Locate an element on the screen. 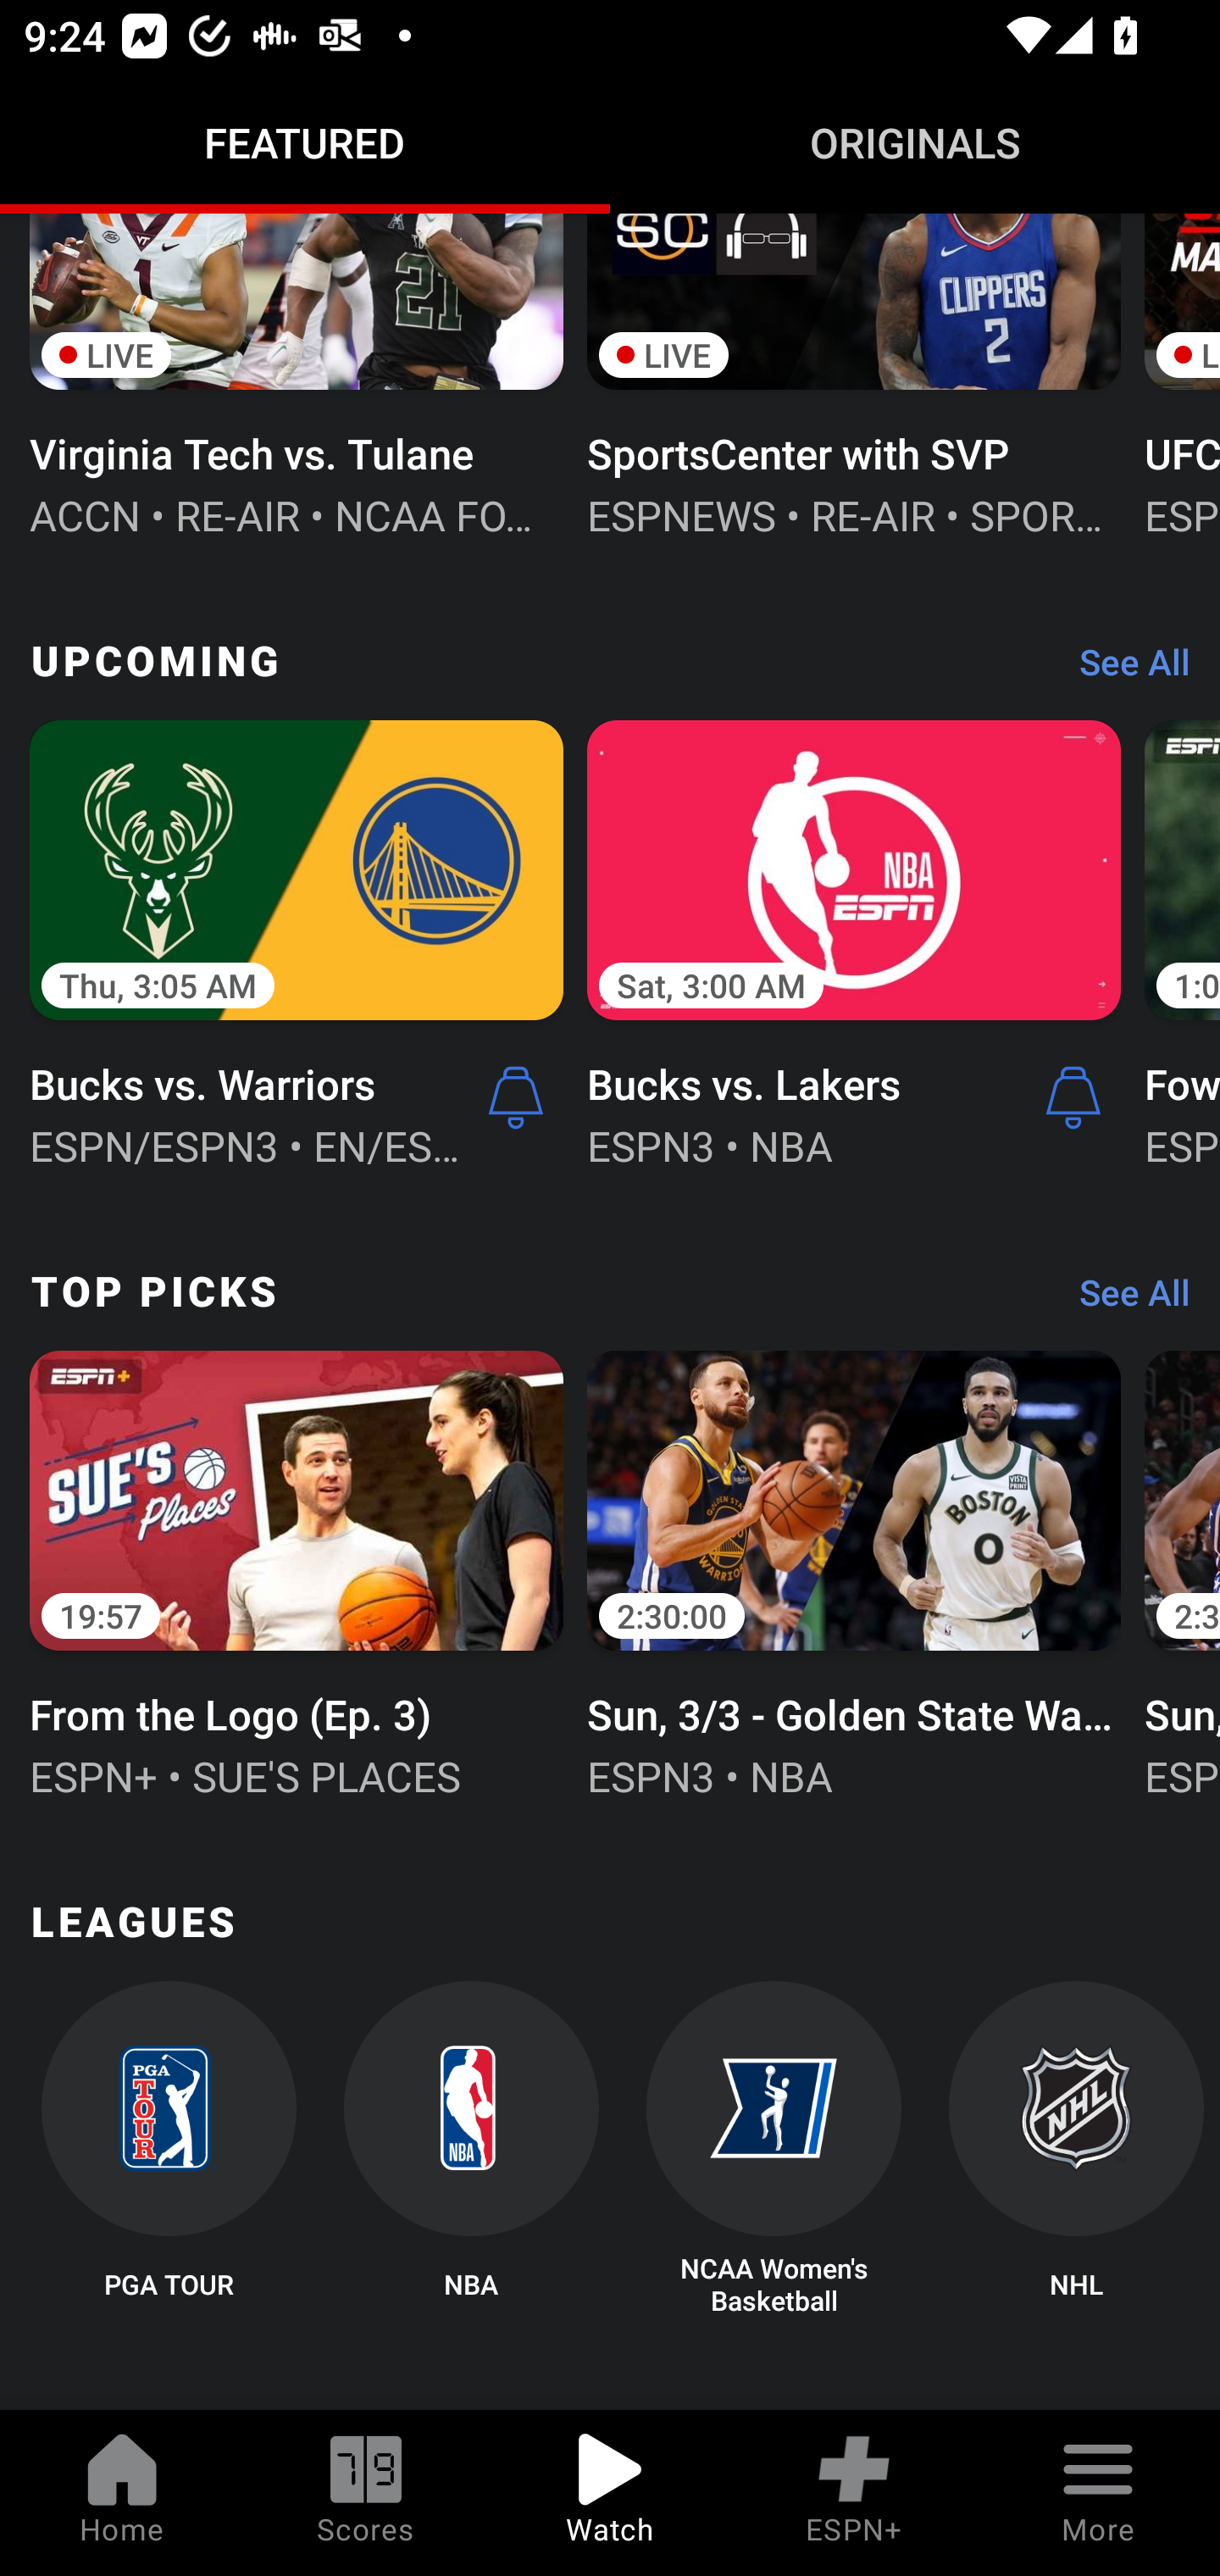  Scores is located at coordinates (366, 2493).